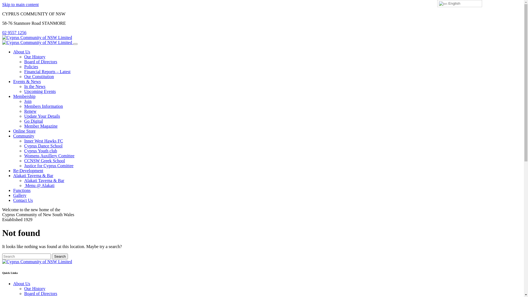  I want to click on Go Digital, so click(34, 121).